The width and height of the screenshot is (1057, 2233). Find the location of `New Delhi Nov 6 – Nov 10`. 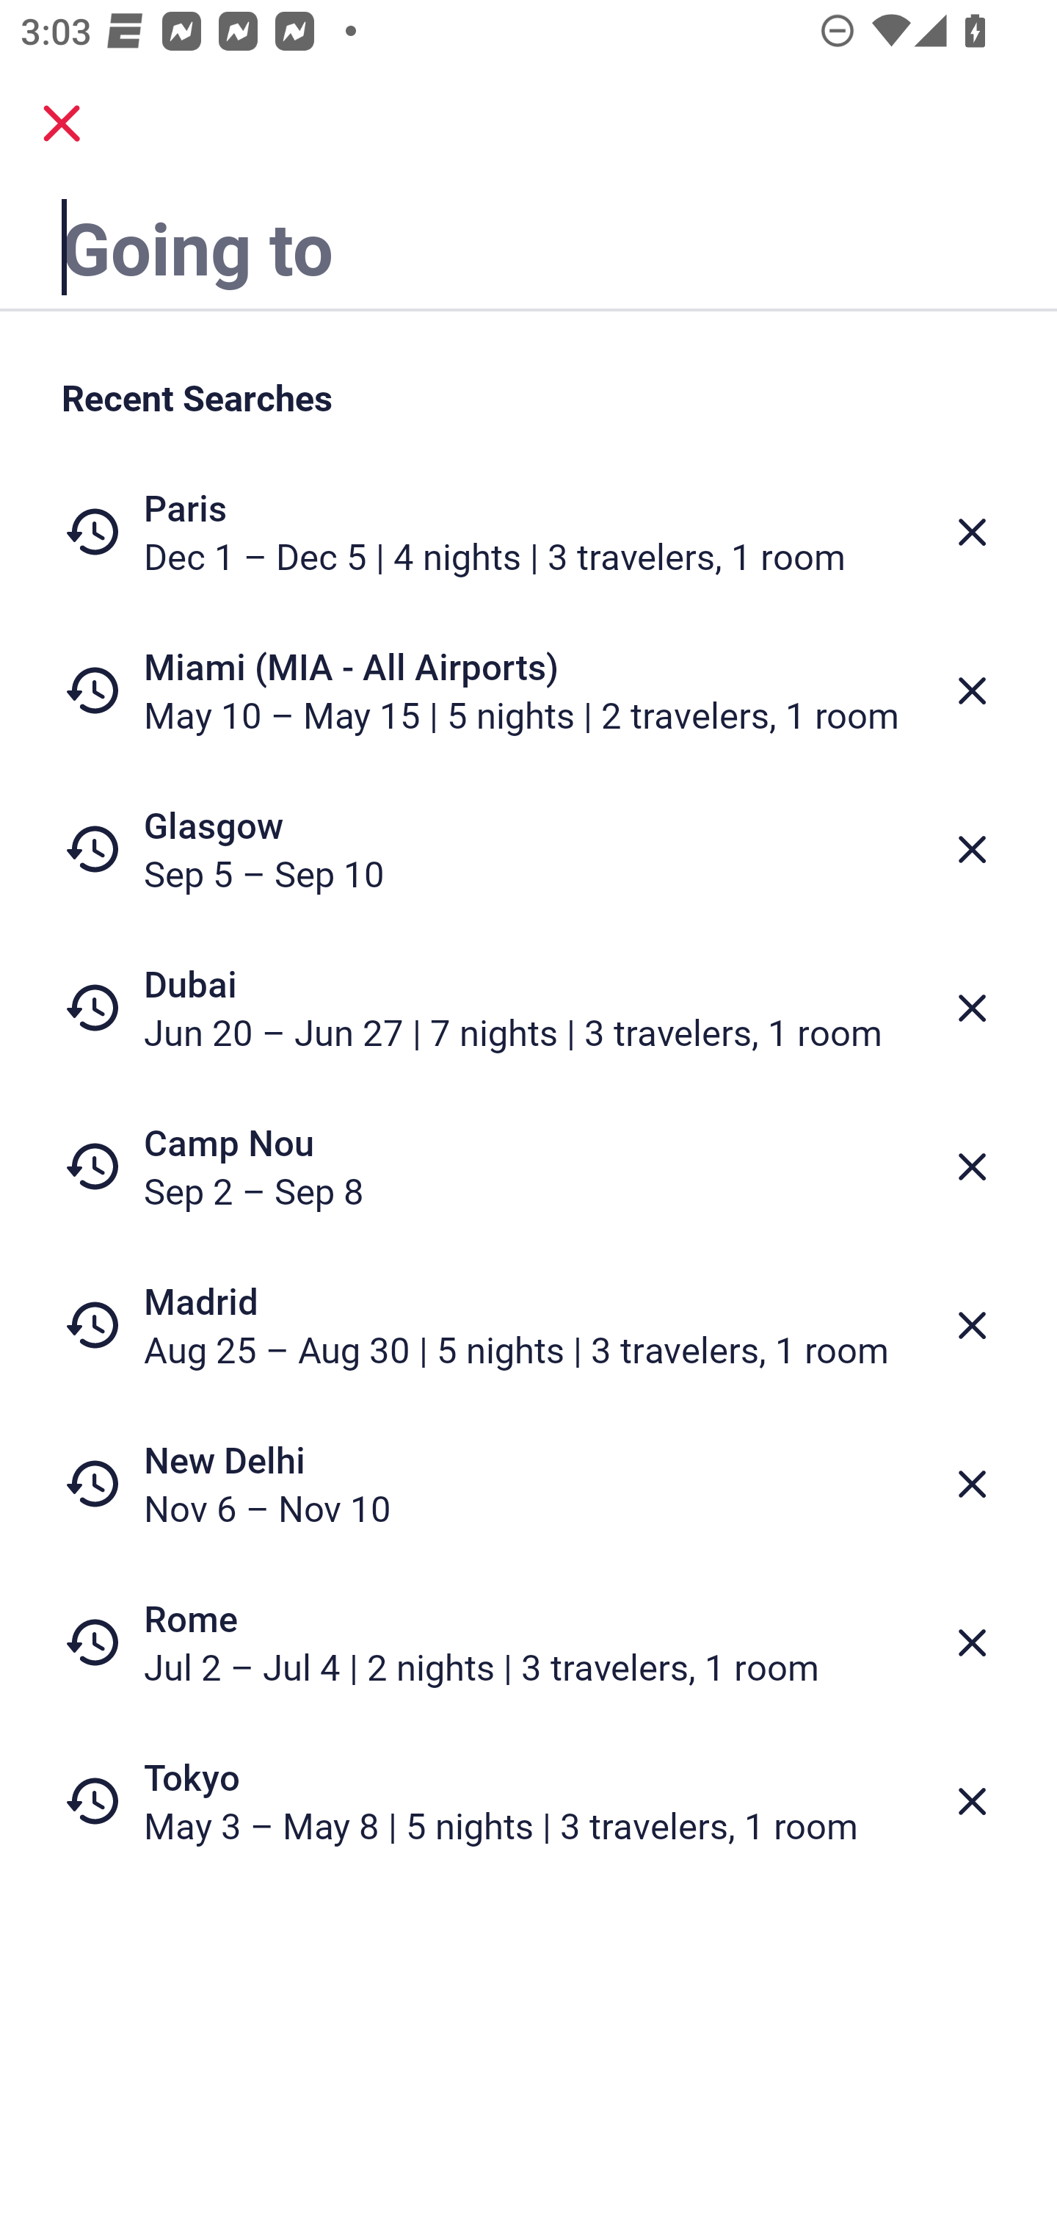

New Delhi Nov 6 – Nov 10 is located at coordinates (528, 1484).